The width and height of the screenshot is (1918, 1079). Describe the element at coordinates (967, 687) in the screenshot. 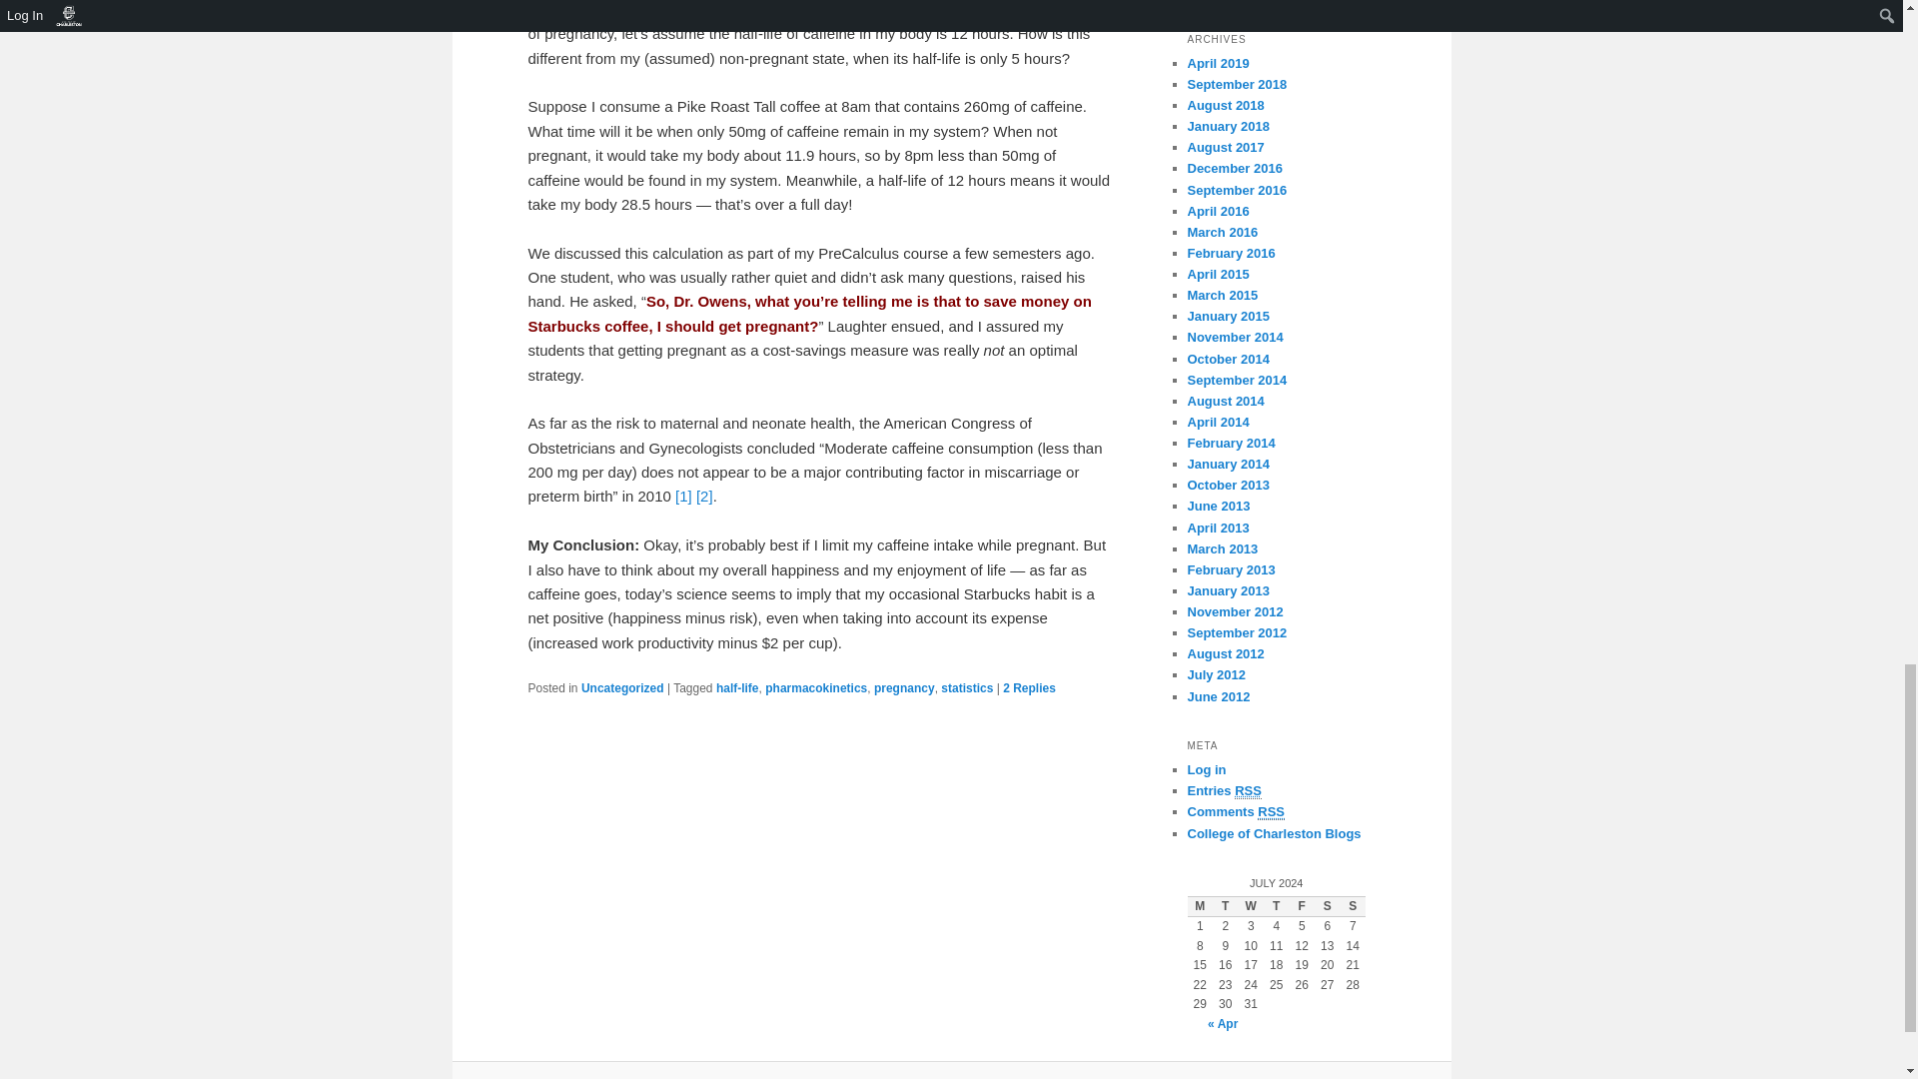

I see `statistics` at that location.